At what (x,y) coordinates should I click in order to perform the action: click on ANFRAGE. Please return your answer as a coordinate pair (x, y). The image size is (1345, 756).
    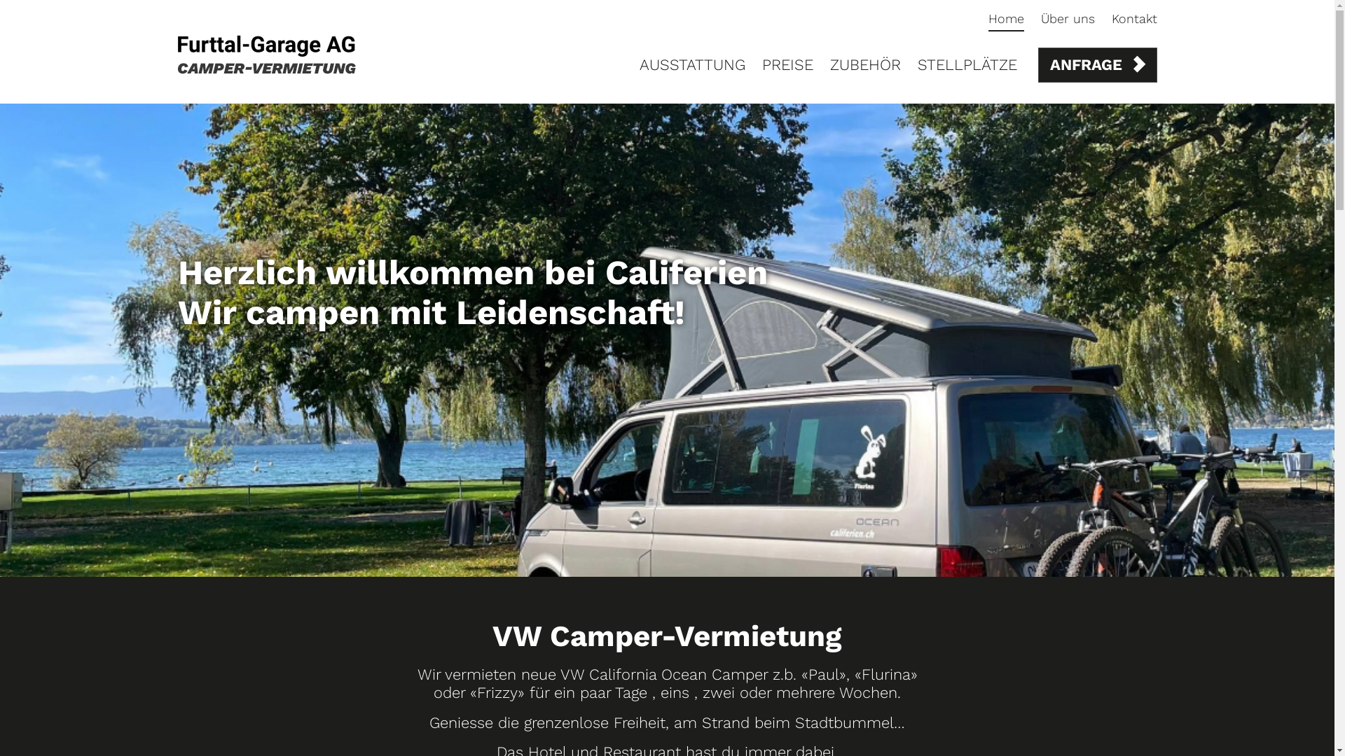
    Looking at the image, I should click on (1098, 66).